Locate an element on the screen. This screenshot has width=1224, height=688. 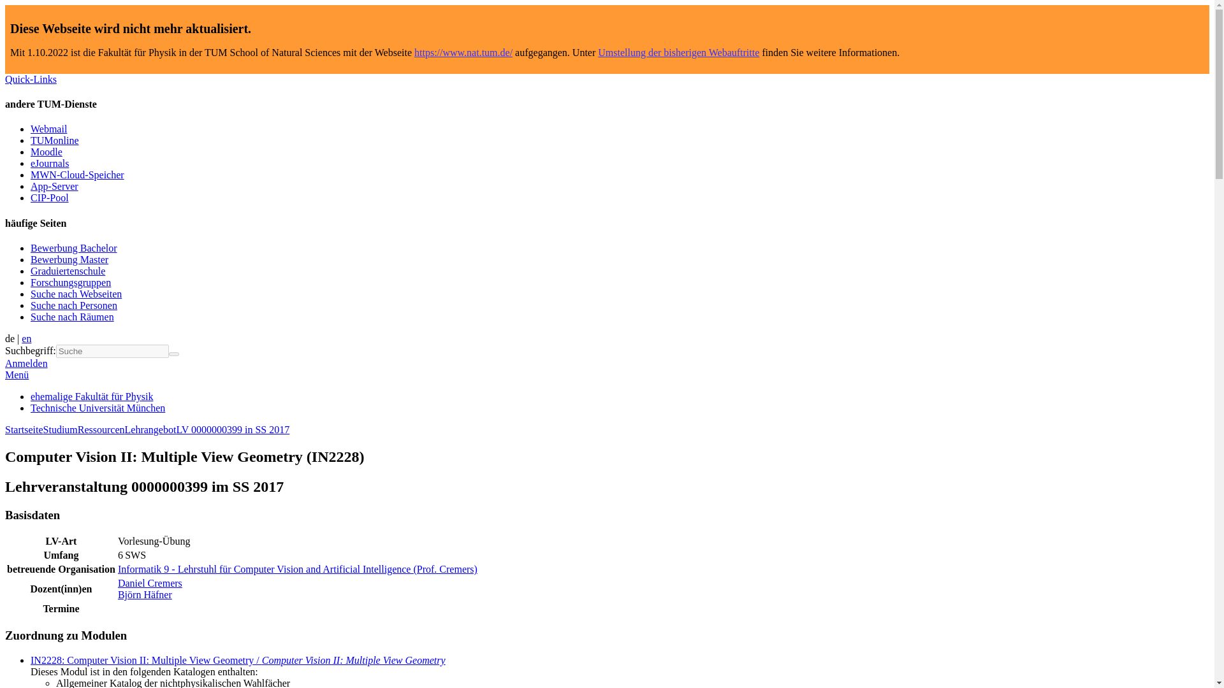
App-Server is located at coordinates (54, 186).